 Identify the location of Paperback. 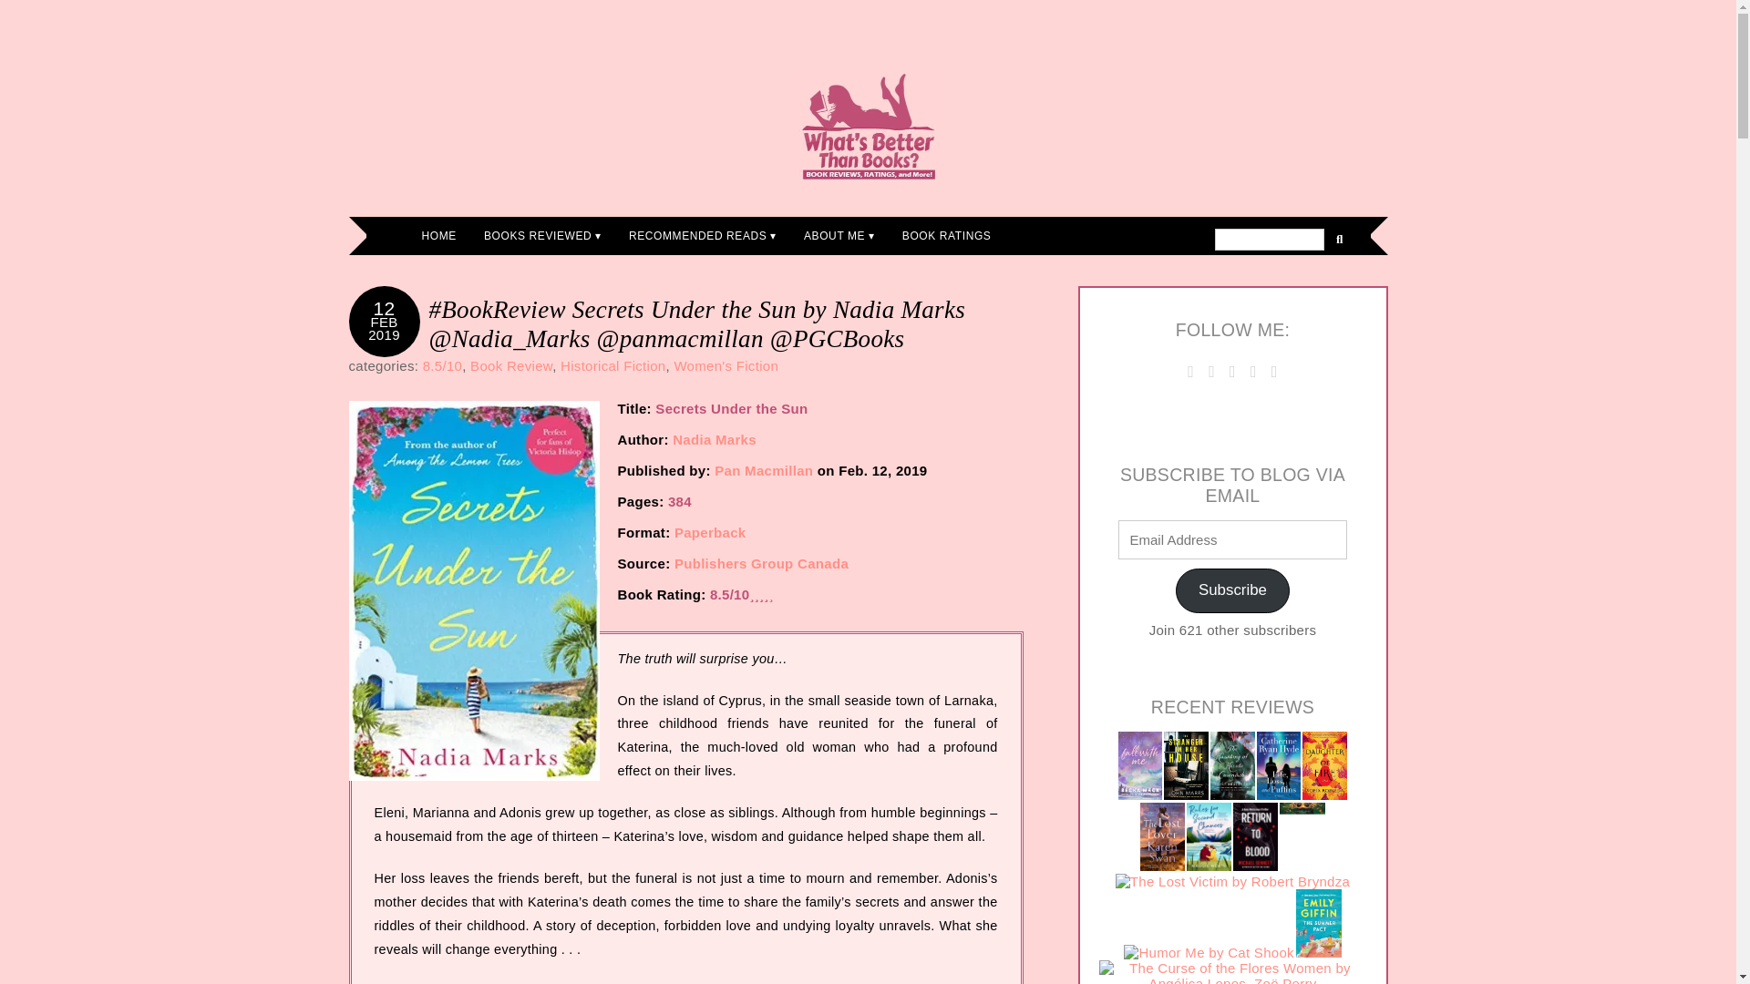
(710, 532).